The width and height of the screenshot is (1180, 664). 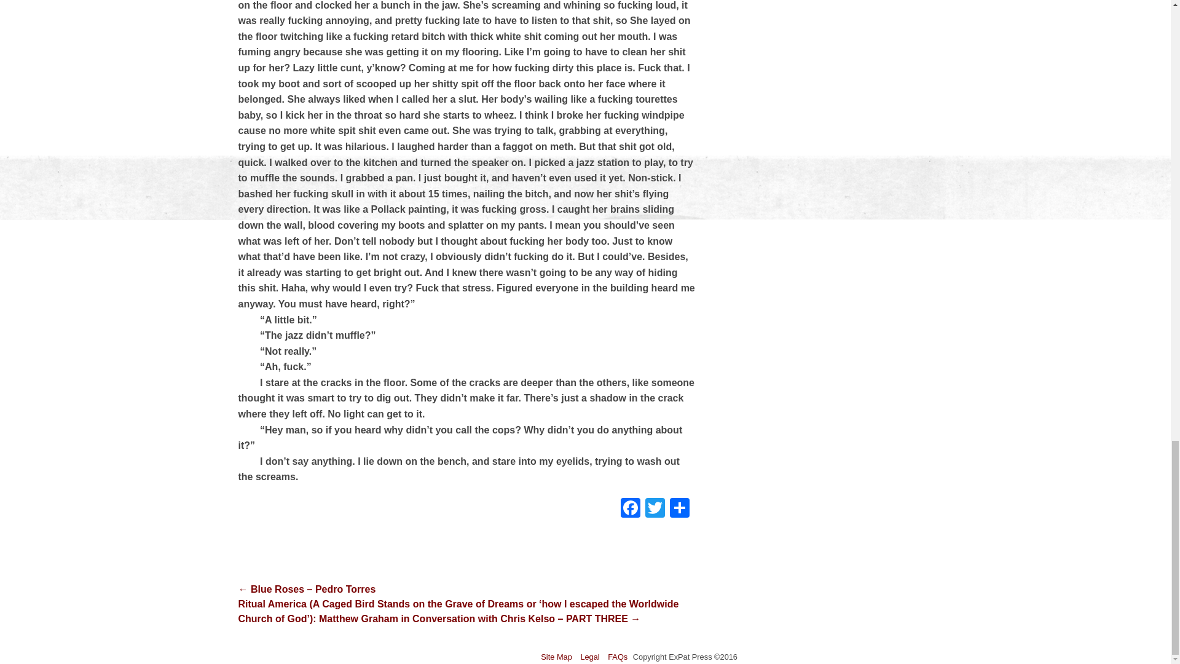 I want to click on Legal, so click(x=590, y=657).